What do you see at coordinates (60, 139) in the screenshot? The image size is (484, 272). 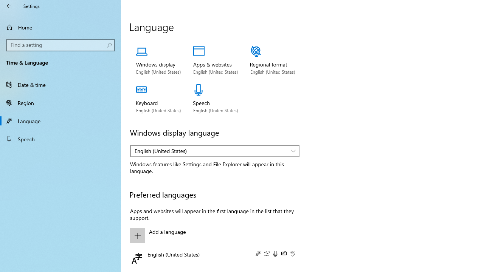 I see `Speech` at bounding box center [60, 139].